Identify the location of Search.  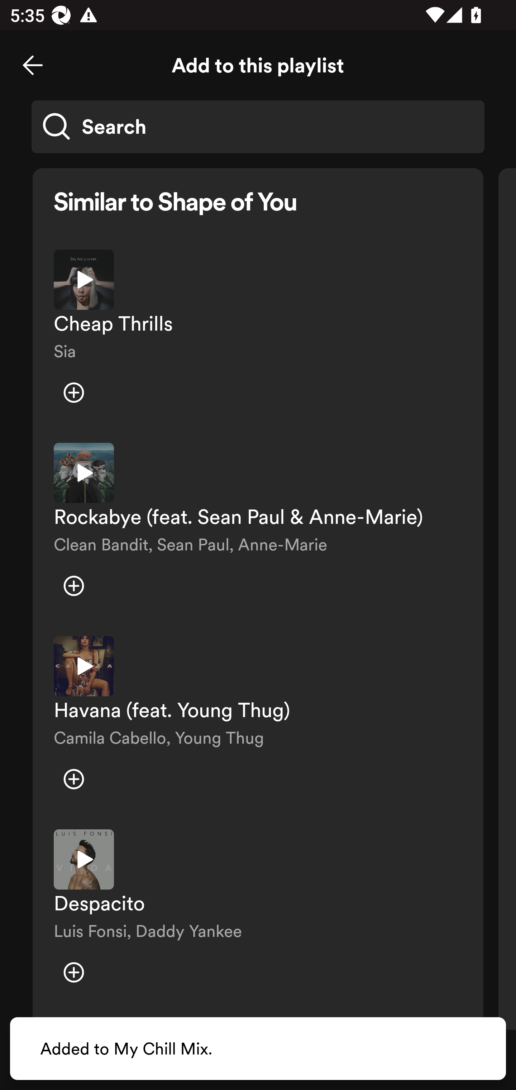
(258, 126).